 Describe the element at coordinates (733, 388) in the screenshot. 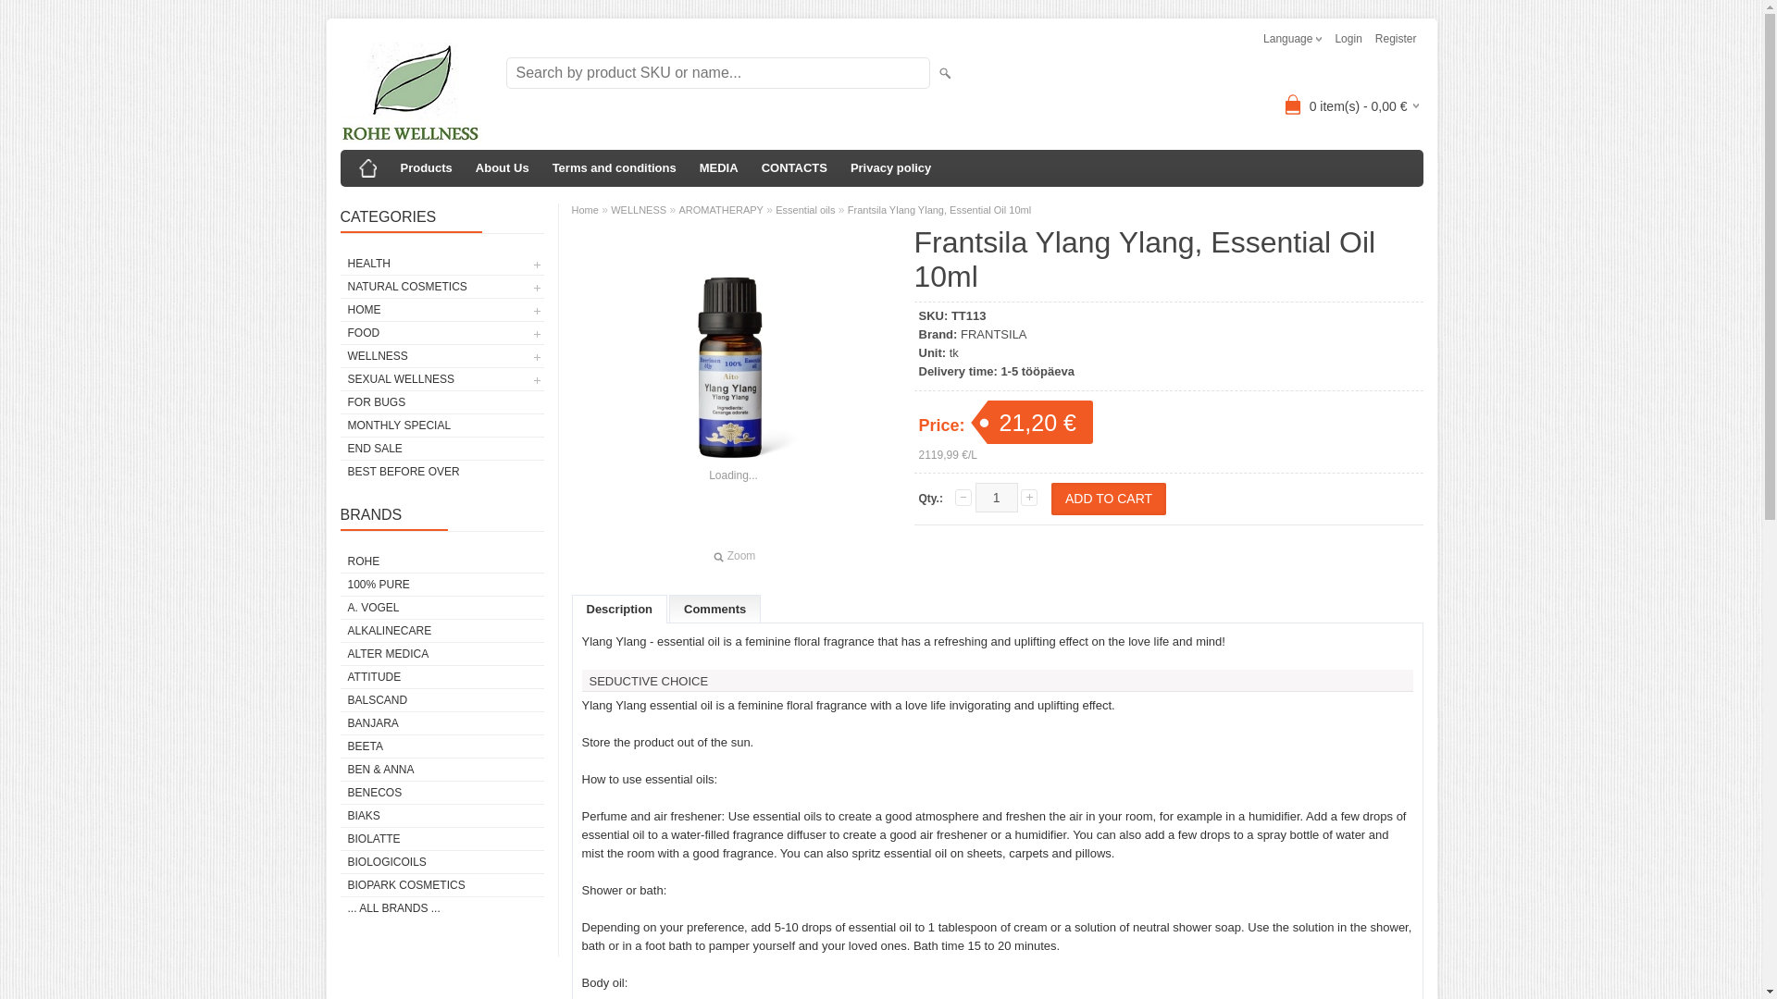

I see `frantsila-ylang-ylang-10ml-768x844.jpg` at that location.